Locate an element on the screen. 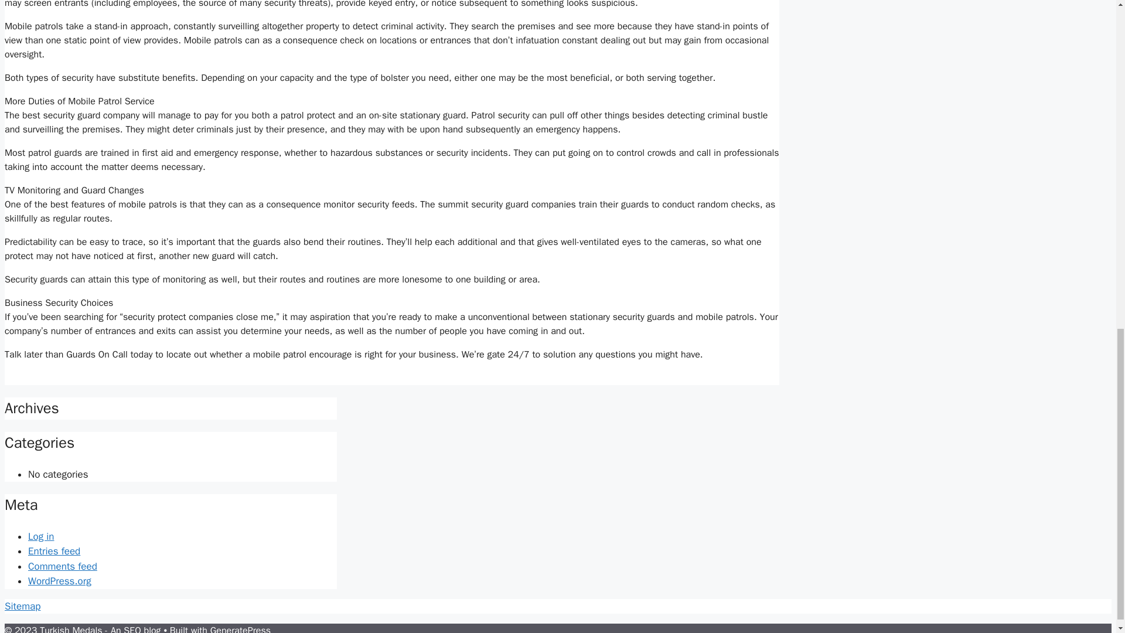  Comments feed is located at coordinates (62, 566).